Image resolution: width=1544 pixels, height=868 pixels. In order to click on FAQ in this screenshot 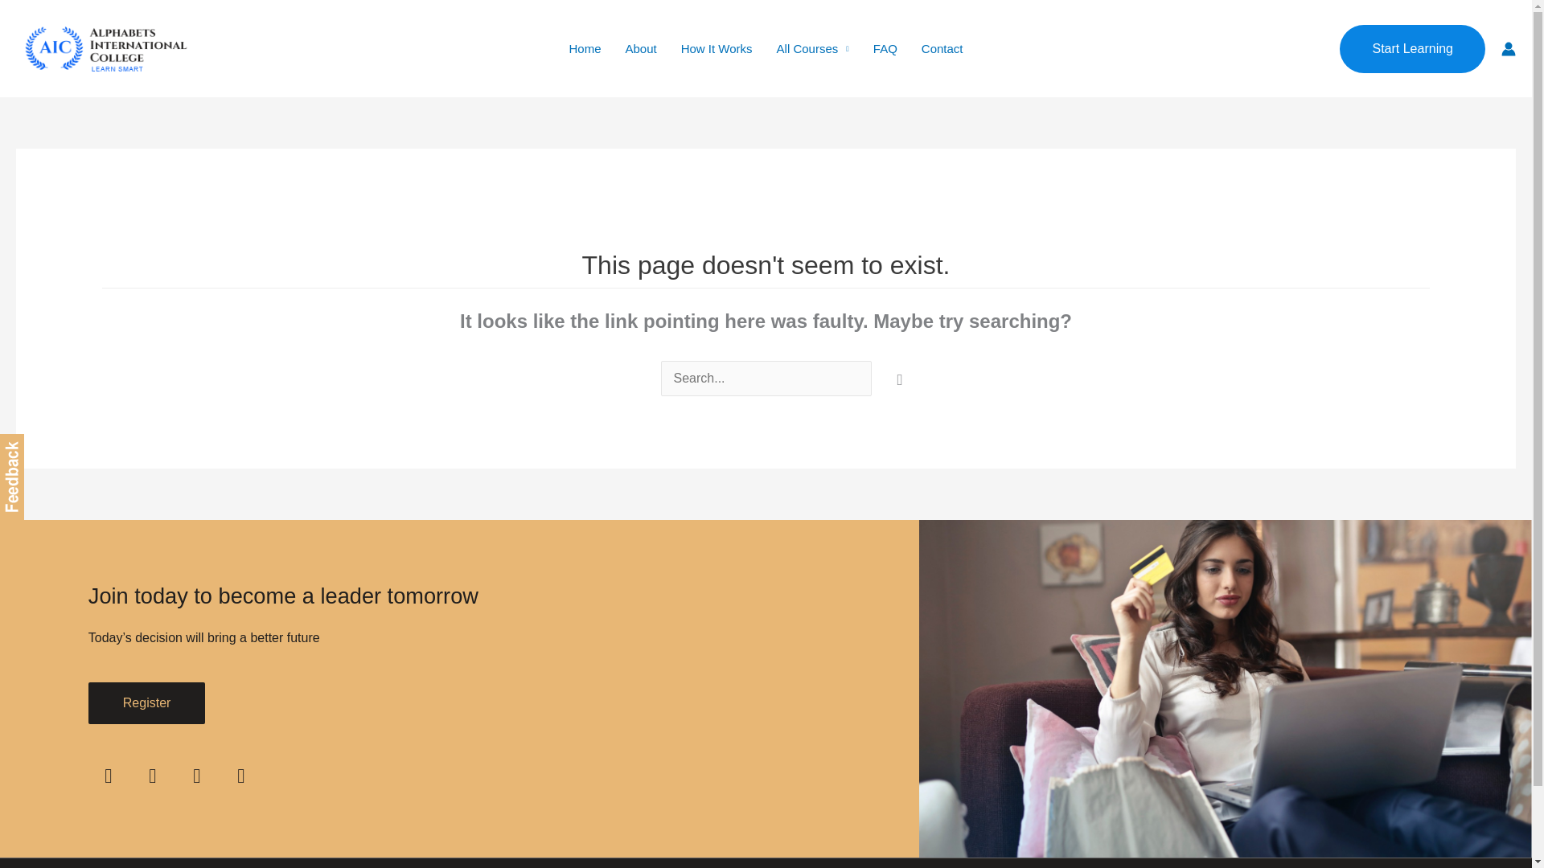, I will do `click(885, 48)`.